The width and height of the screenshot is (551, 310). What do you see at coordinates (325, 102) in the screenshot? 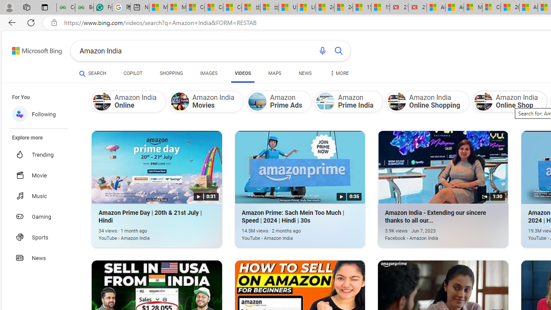
I see `Amazon Prime India` at bounding box center [325, 102].